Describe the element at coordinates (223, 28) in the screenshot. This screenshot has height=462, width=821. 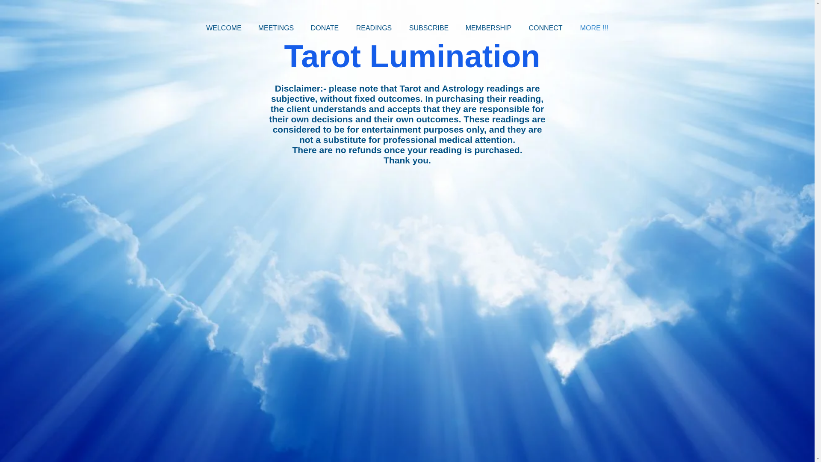
I see `WELCOME` at that location.